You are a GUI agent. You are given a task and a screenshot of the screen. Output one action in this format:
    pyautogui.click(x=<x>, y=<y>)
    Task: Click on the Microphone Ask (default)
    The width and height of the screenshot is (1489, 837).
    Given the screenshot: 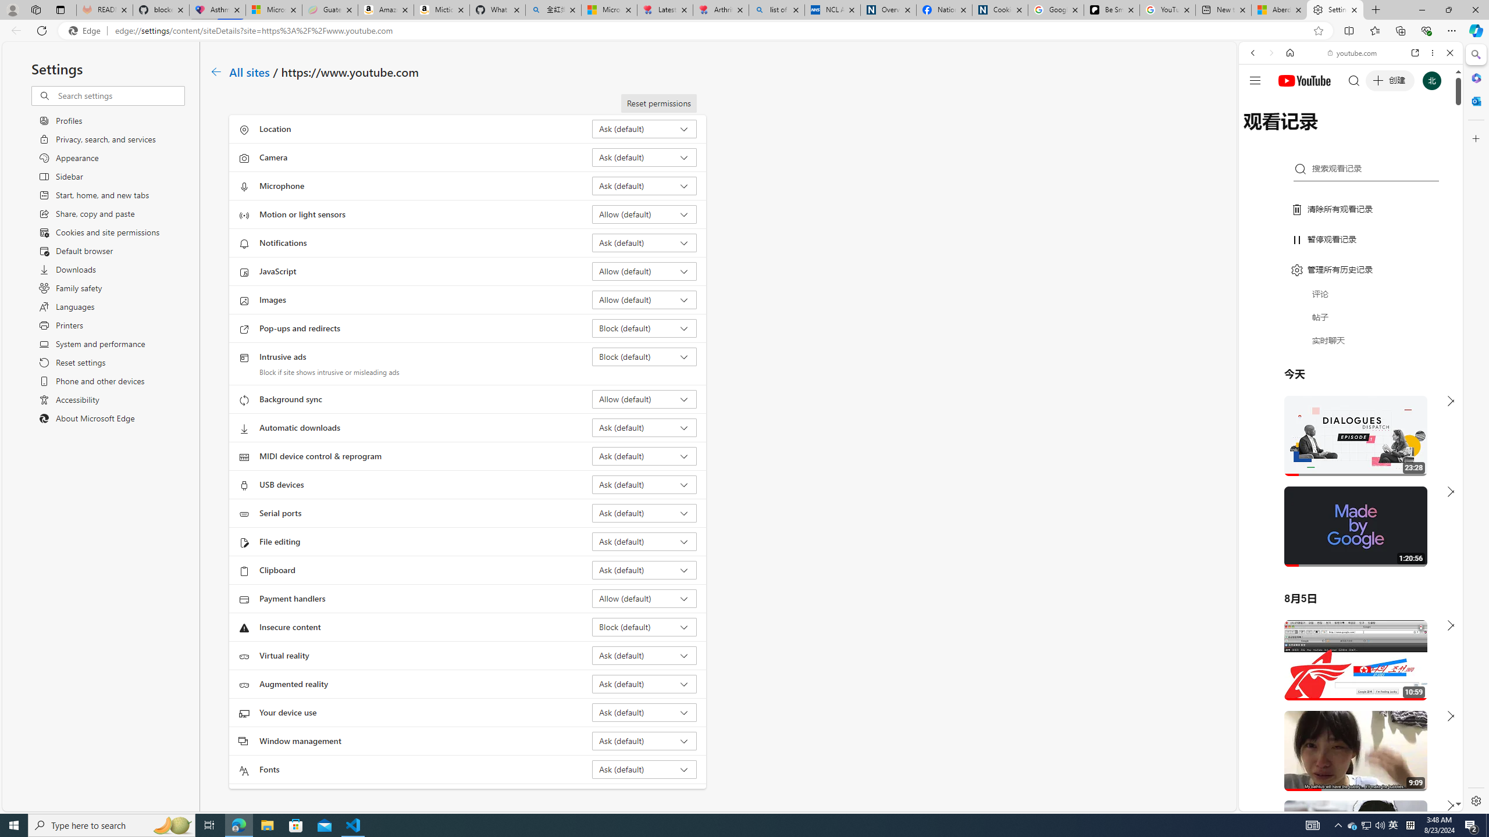 What is the action you would take?
    pyautogui.click(x=644, y=185)
    